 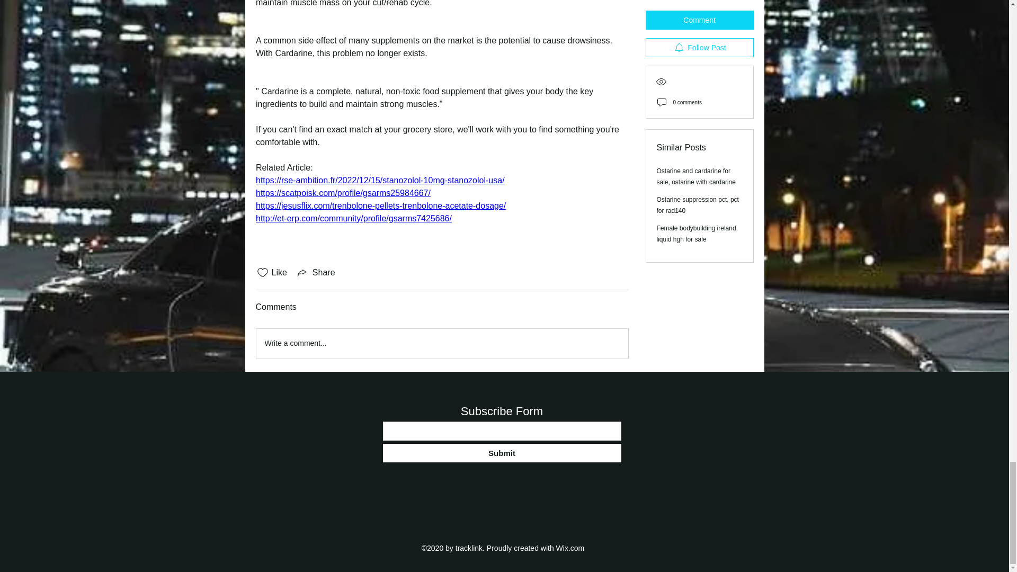 What do you see at coordinates (442, 344) in the screenshot?
I see `Write a comment...` at bounding box center [442, 344].